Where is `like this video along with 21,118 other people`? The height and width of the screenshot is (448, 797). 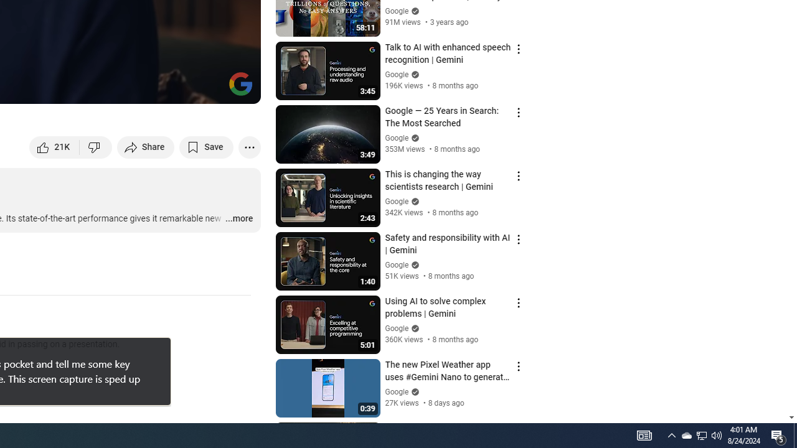
like this video along with 21,118 other people is located at coordinates (55, 147).